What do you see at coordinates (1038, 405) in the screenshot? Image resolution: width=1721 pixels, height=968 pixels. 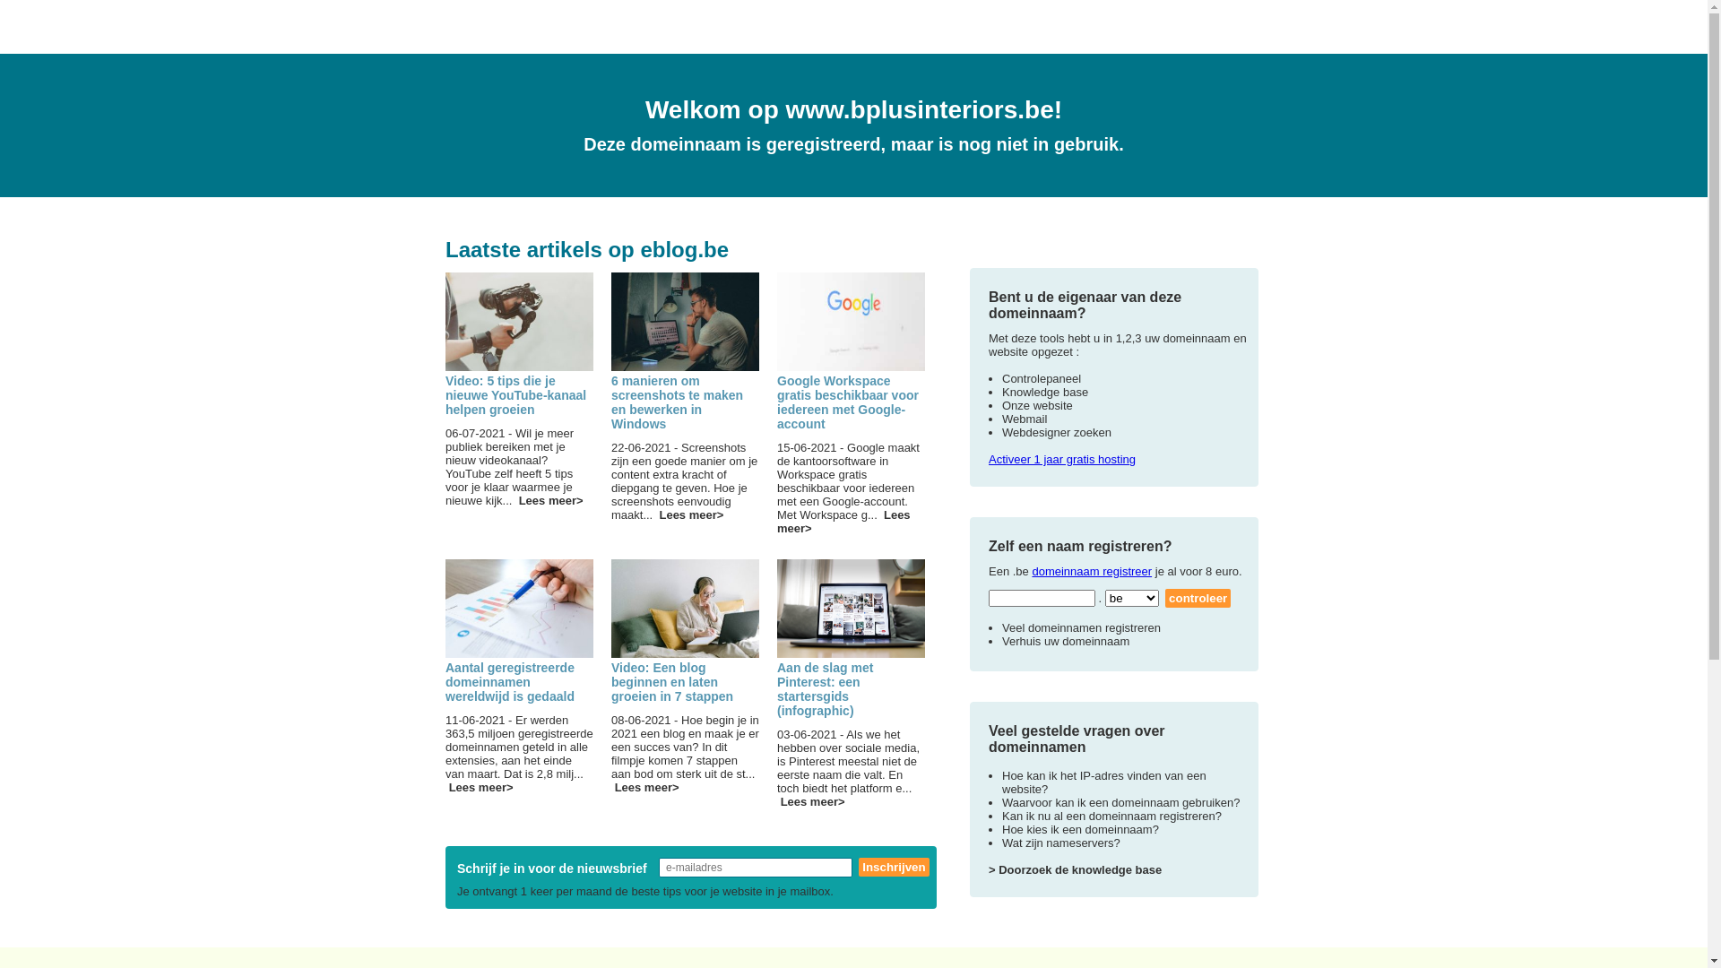 I see `Onze website` at bounding box center [1038, 405].